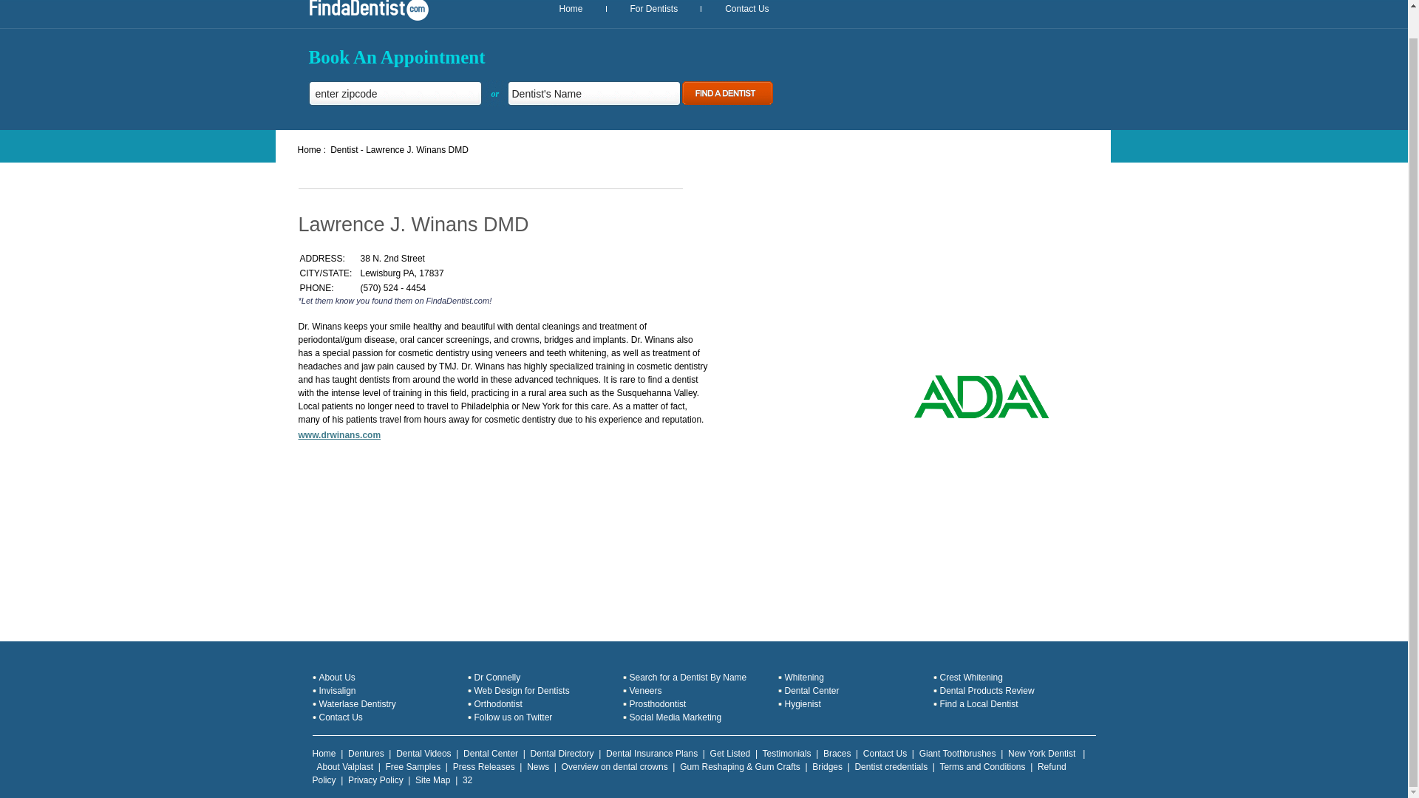 The image size is (1419, 798). I want to click on Dental Directory, so click(562, 754).